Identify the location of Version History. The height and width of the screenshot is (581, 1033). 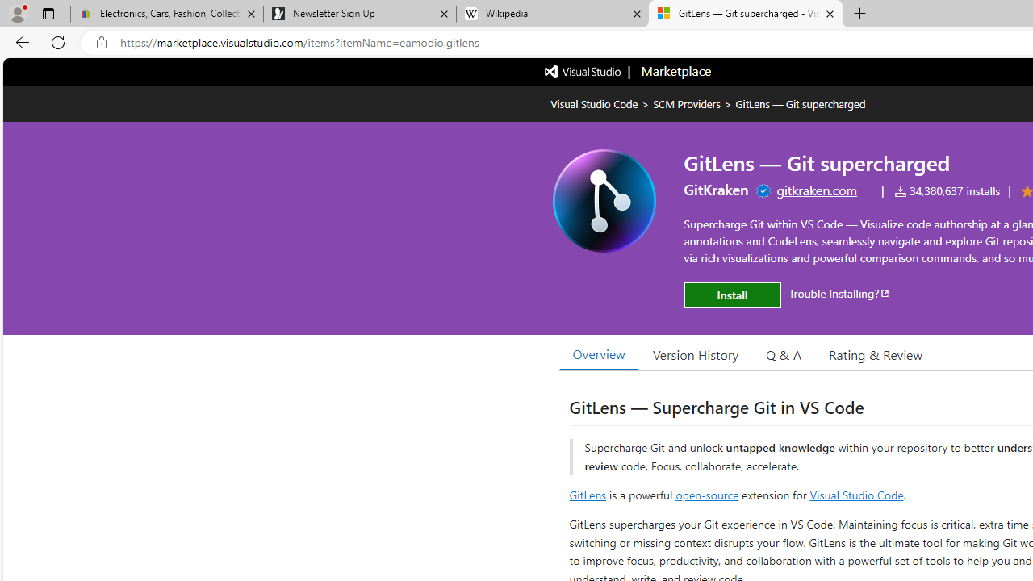
(696, 354).